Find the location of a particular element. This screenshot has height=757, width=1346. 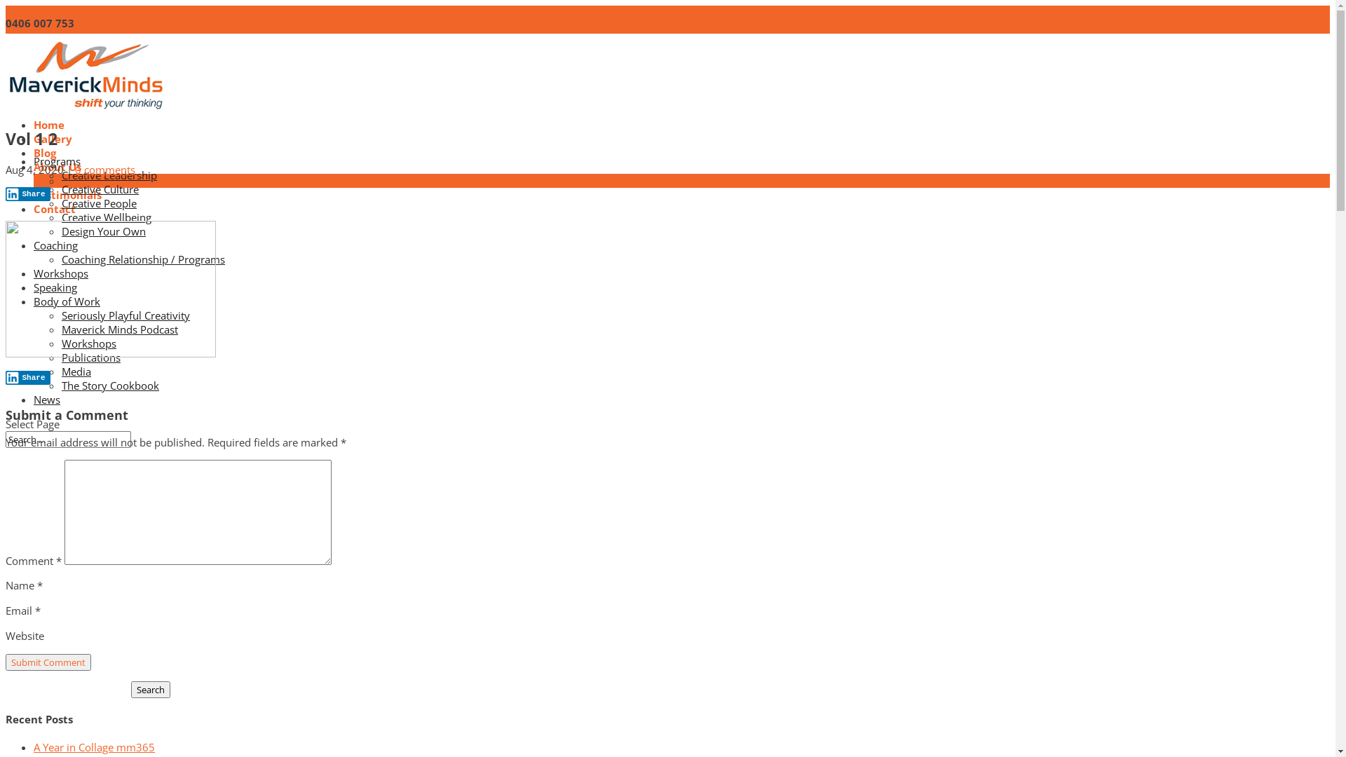

Home is located at coordinates (49, 125).